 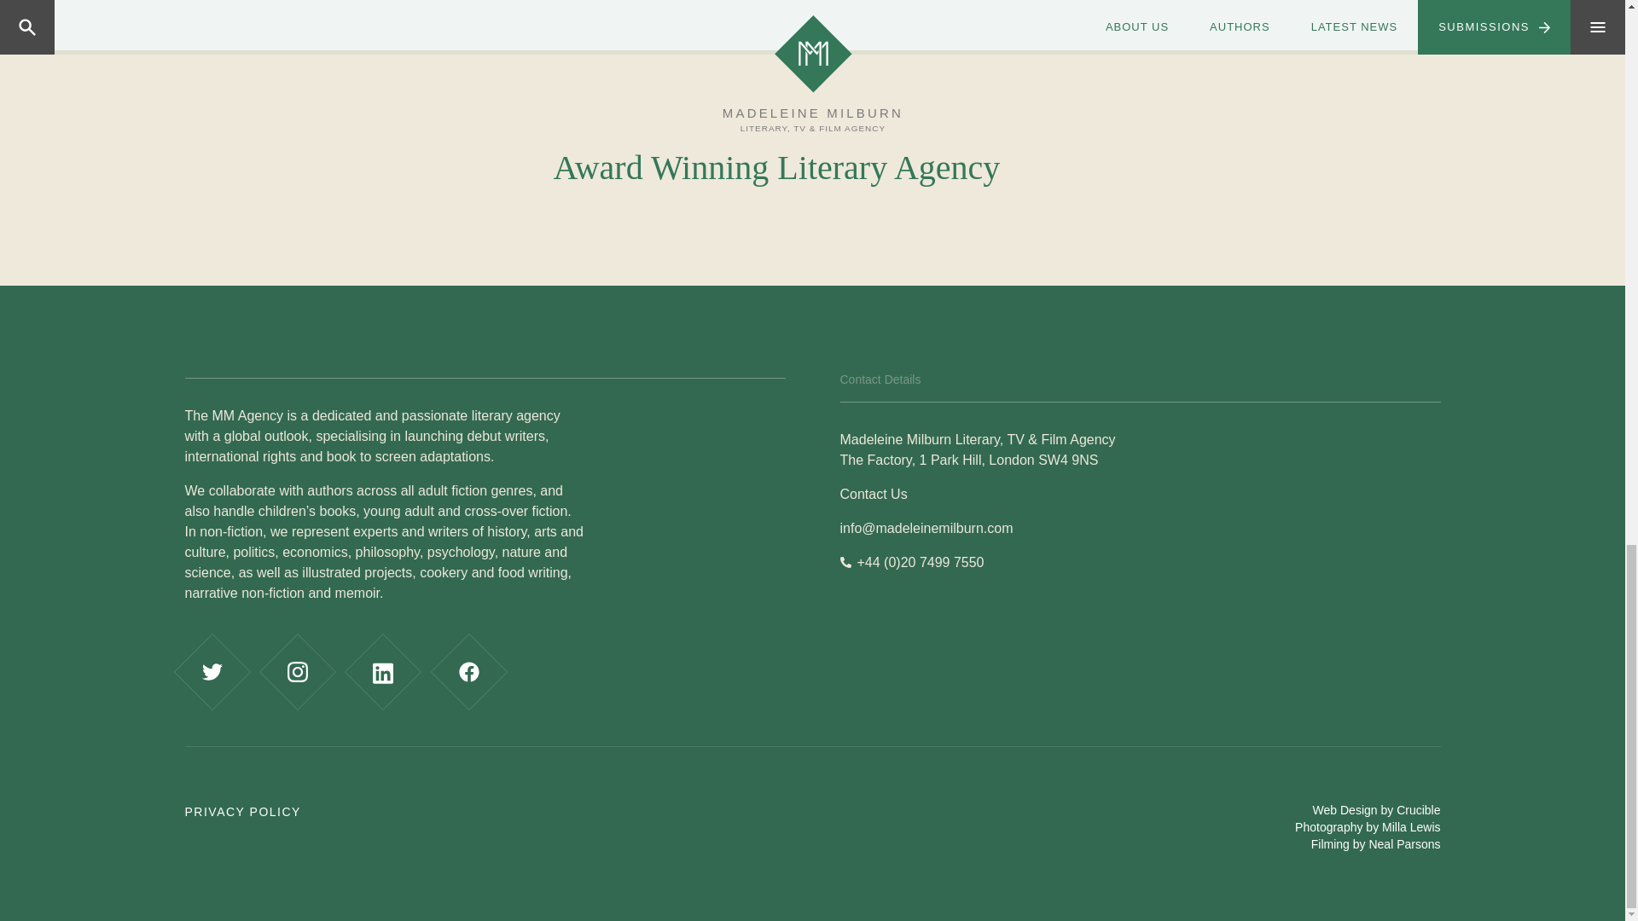 What do you see at coordinates (1376, 843) in the screenshot?
I see `Filming by Neal Parsons` at bounding box center [1376, 843].